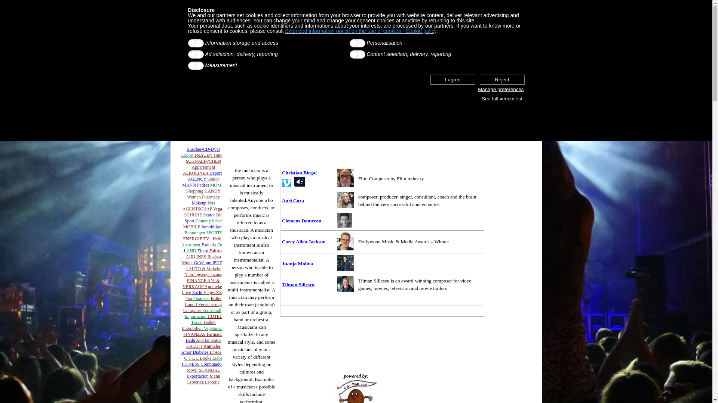 The width and height of the screenshot is (718, 403). I want to click on Libros, so click(216, 352).